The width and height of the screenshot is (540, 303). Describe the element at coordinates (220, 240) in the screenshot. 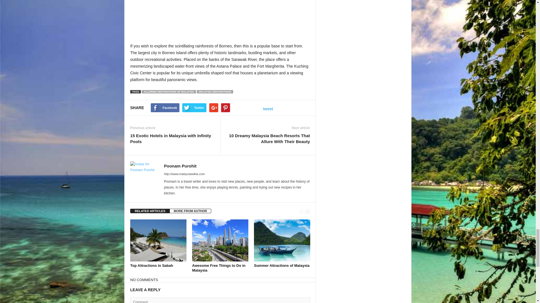

I see `Awesome Free Things to Do in Malaysia` at that location.